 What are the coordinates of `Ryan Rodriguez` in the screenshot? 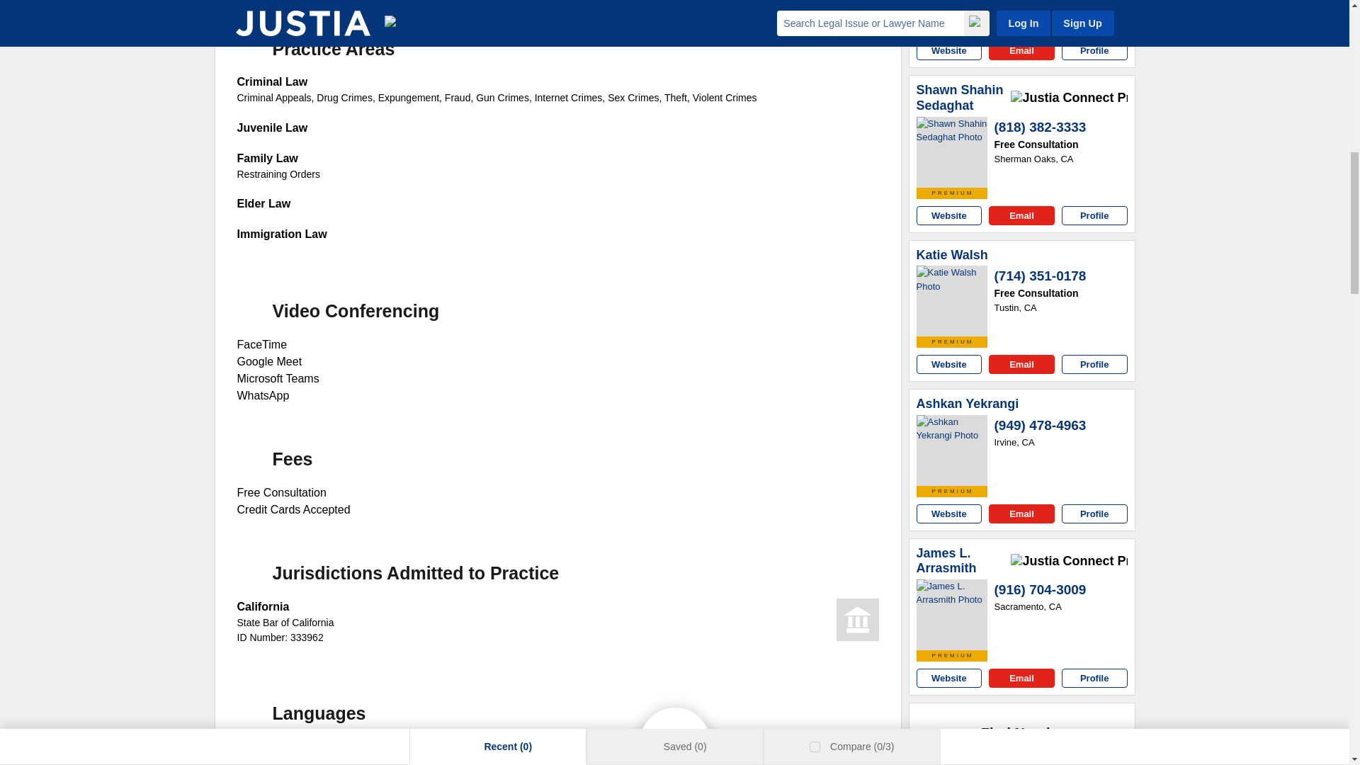 It's located at (952, 11).